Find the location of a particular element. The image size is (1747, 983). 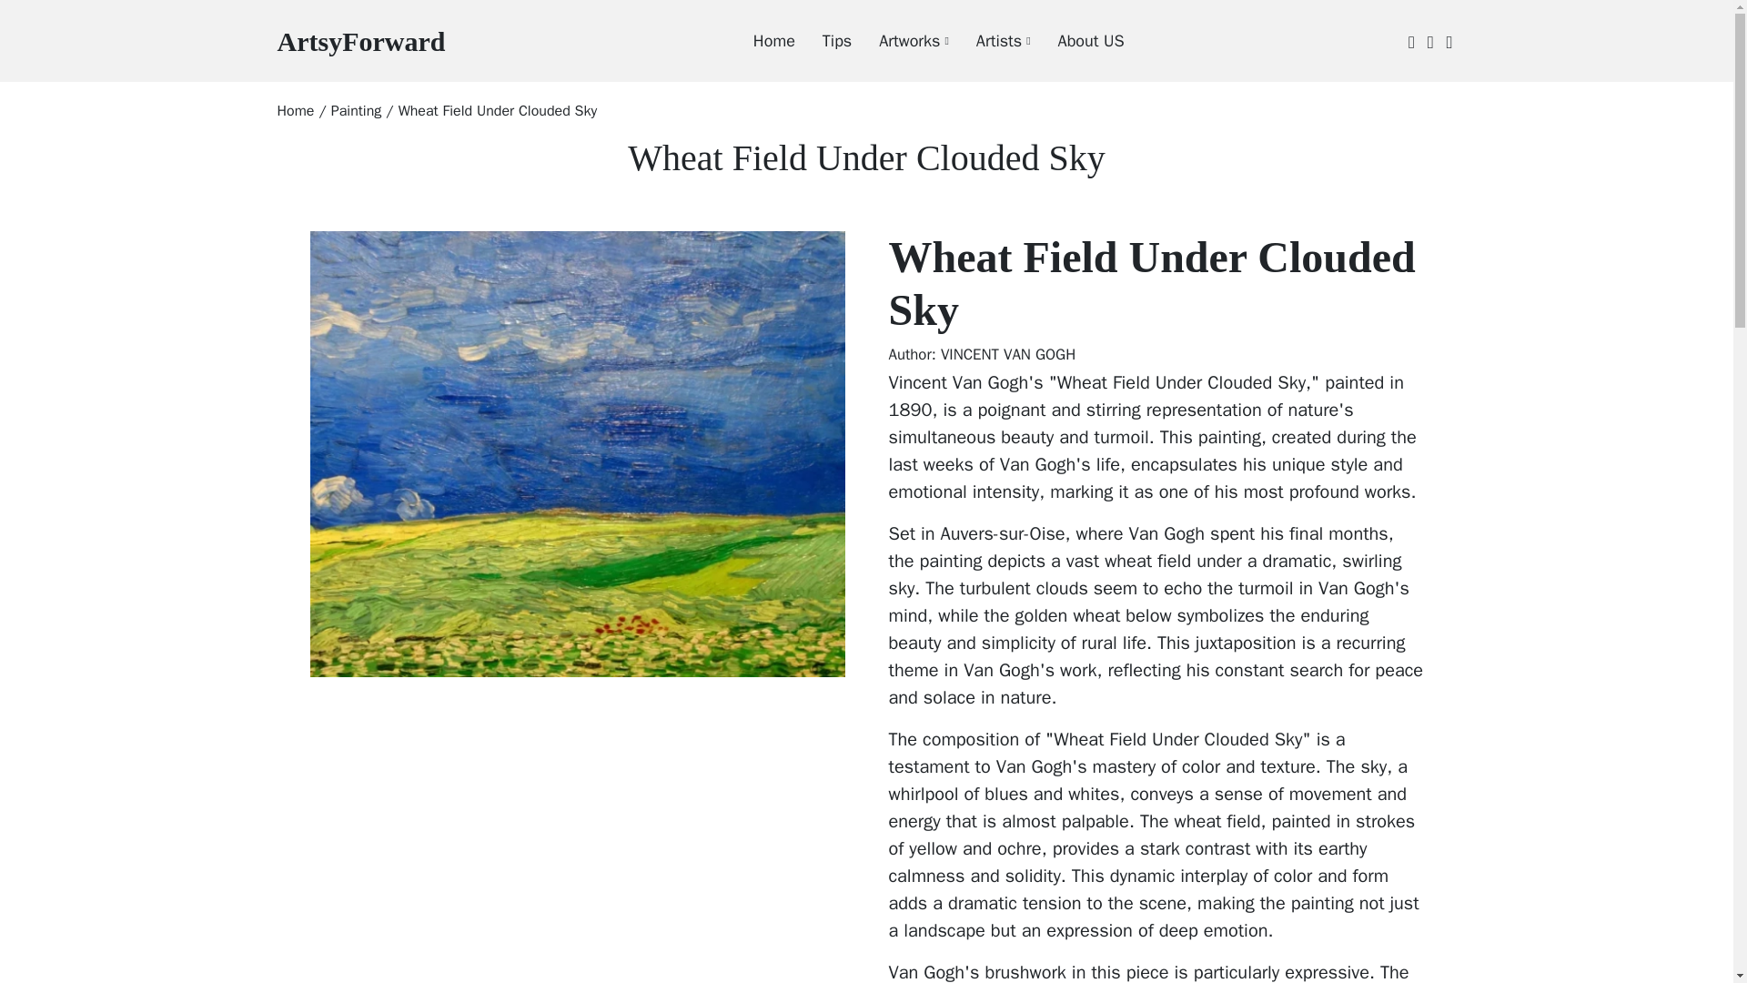

Tips is located at coordinates (823, 41).